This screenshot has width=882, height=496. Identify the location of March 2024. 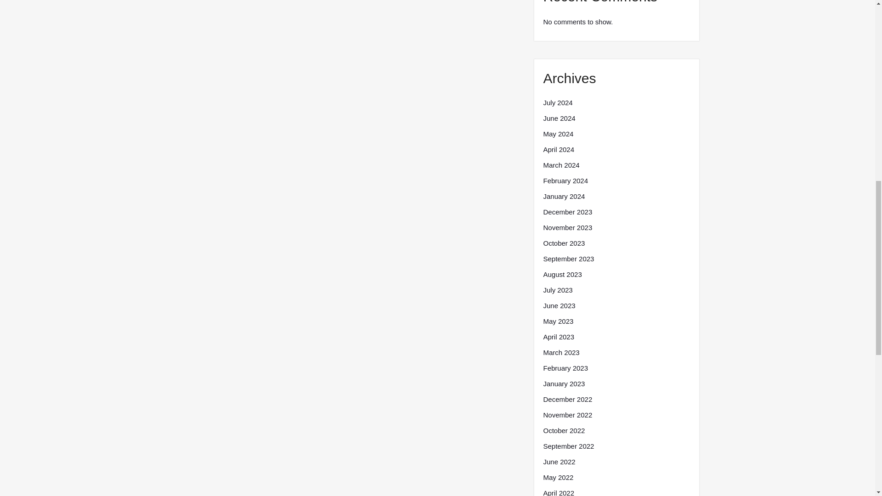
(561, 165).